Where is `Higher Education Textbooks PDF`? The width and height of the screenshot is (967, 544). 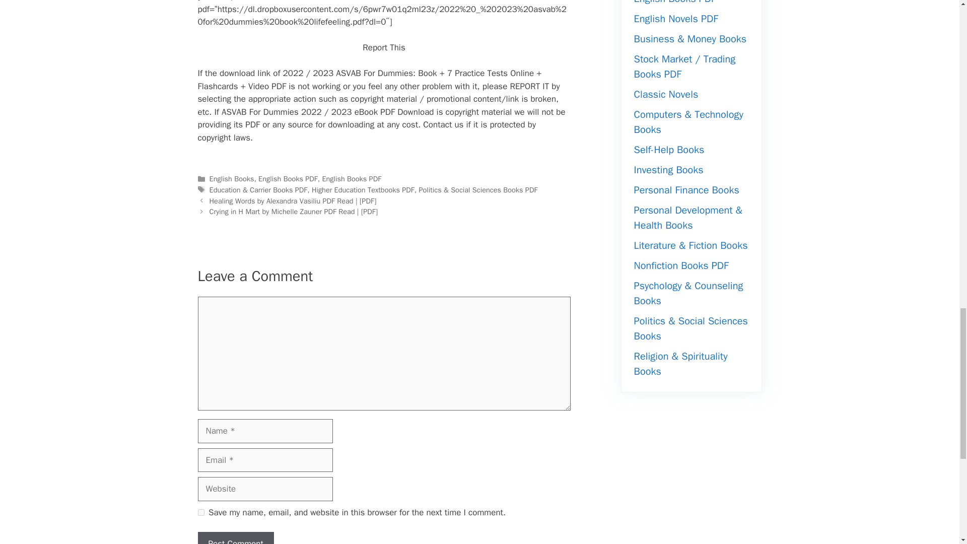 Higher Education Textbooks PDF is located at coordinates (363, 189).